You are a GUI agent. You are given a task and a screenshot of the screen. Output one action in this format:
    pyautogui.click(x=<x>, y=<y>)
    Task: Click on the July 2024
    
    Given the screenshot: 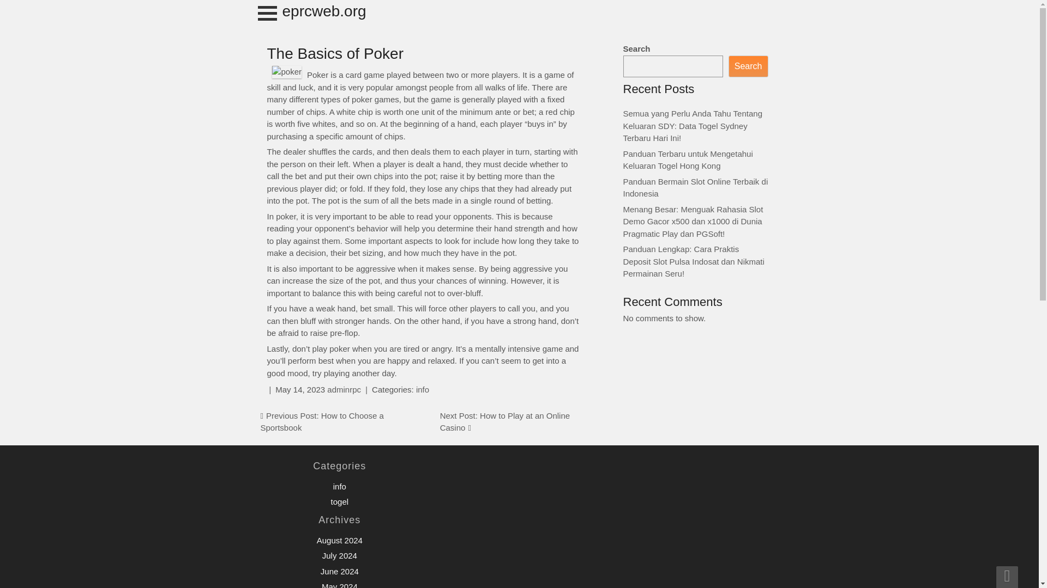 What is the action you would take?
    pyautogui.click(x=339, y=555)
    